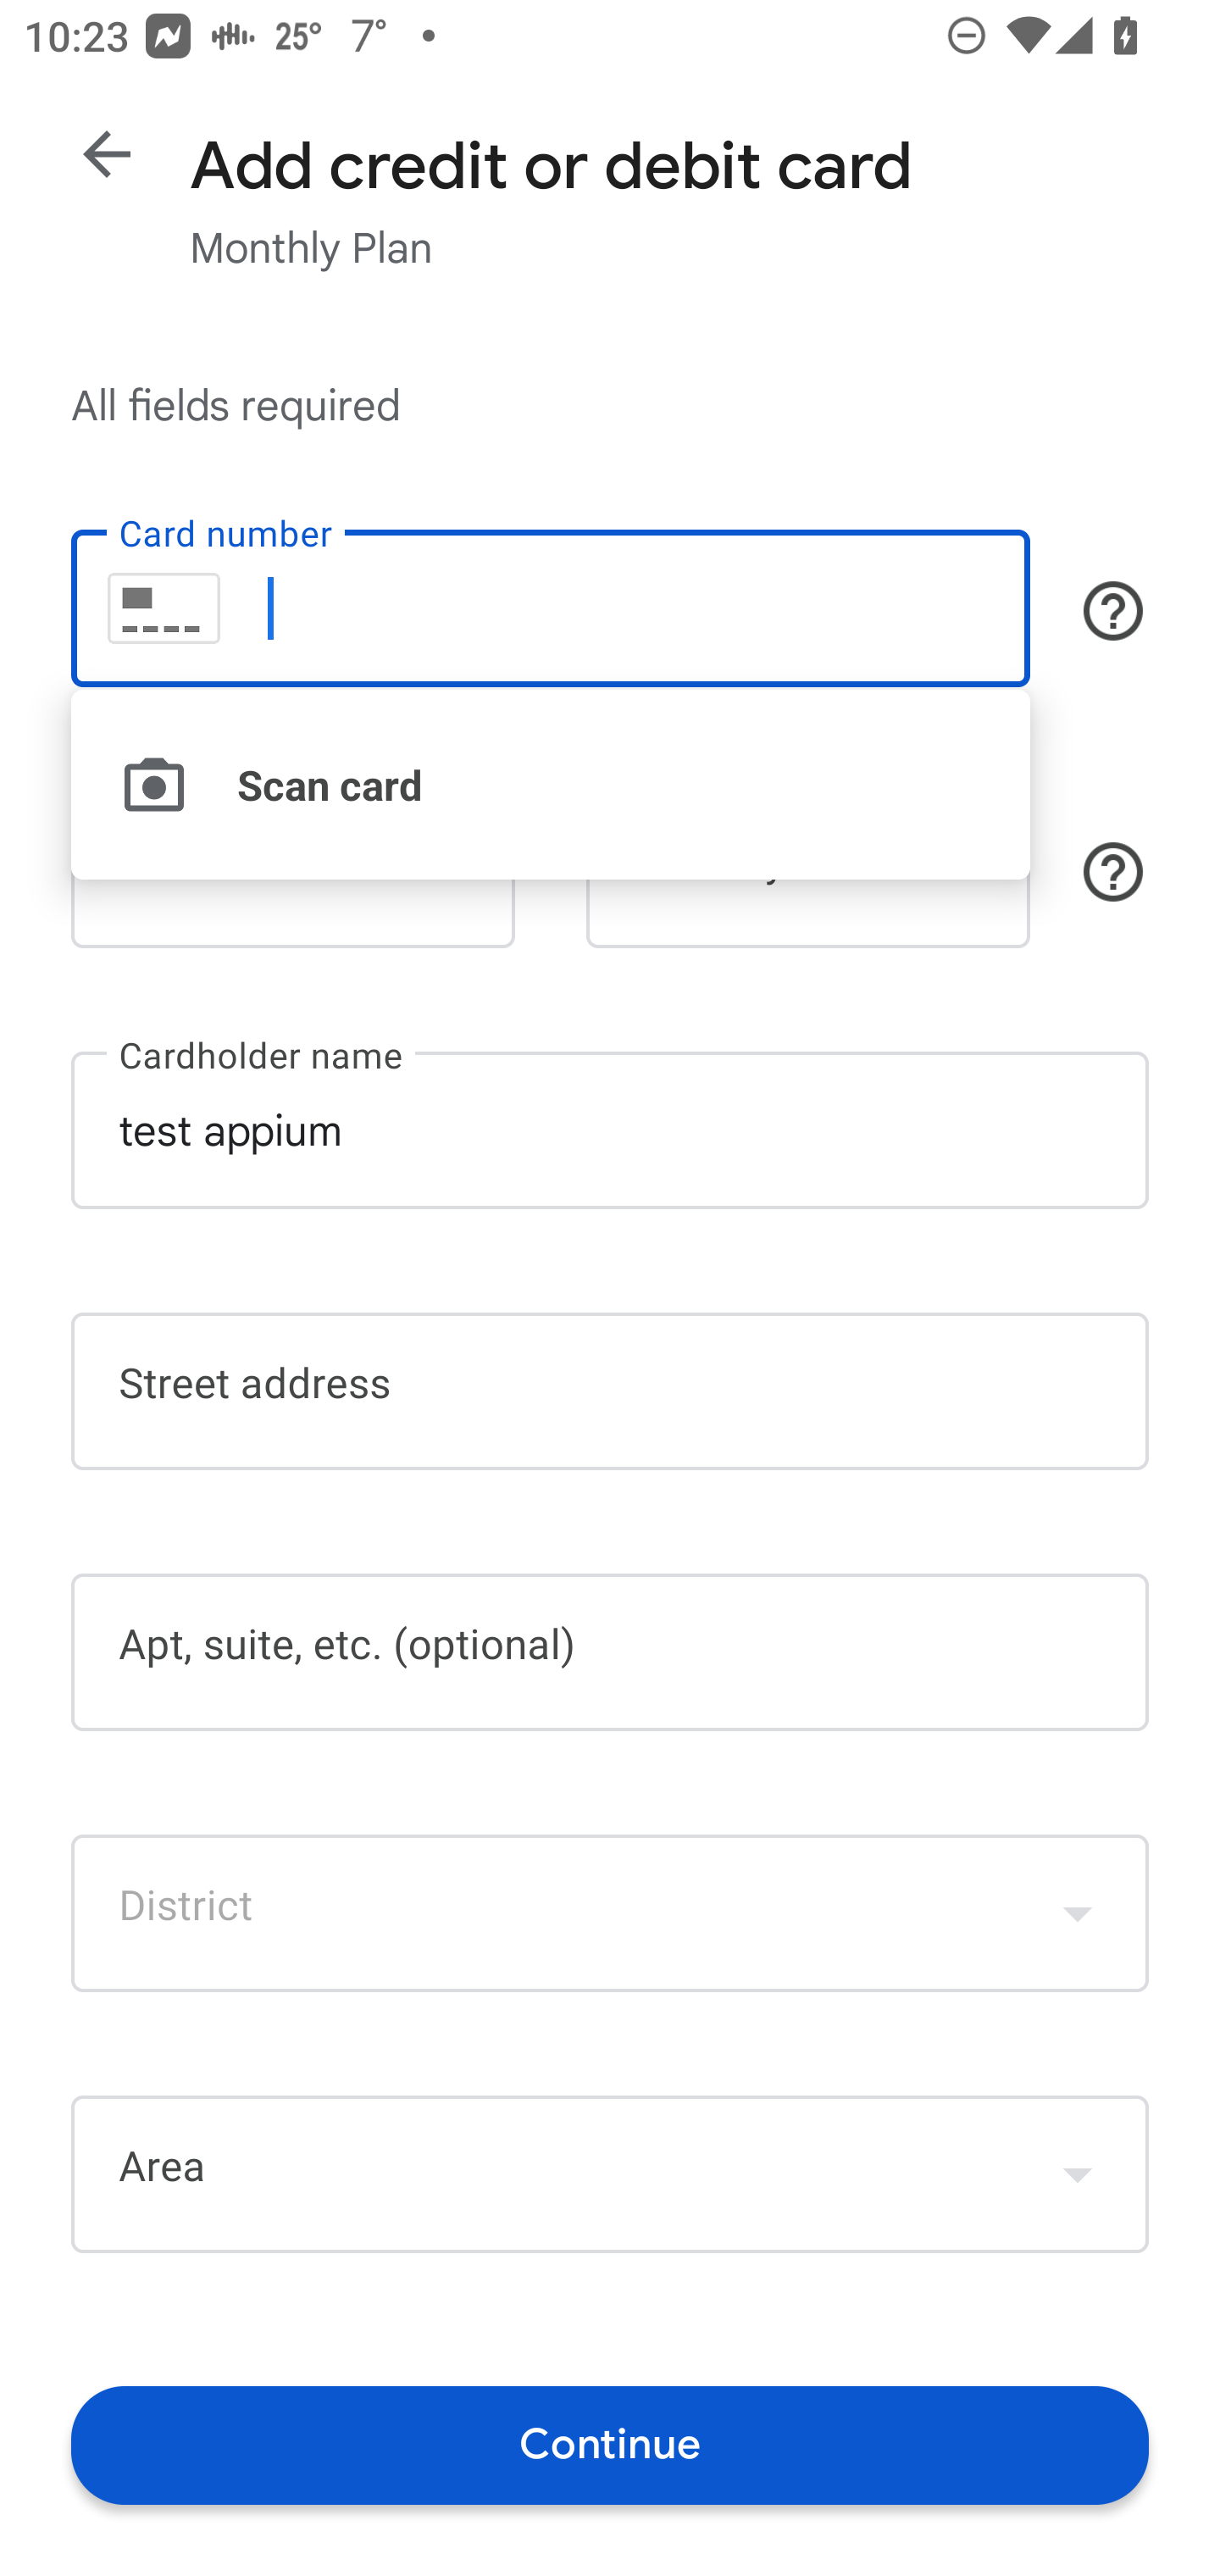 This screenshot has width=1220, height=2576. I want to click on Continue, so click(610, 2444).